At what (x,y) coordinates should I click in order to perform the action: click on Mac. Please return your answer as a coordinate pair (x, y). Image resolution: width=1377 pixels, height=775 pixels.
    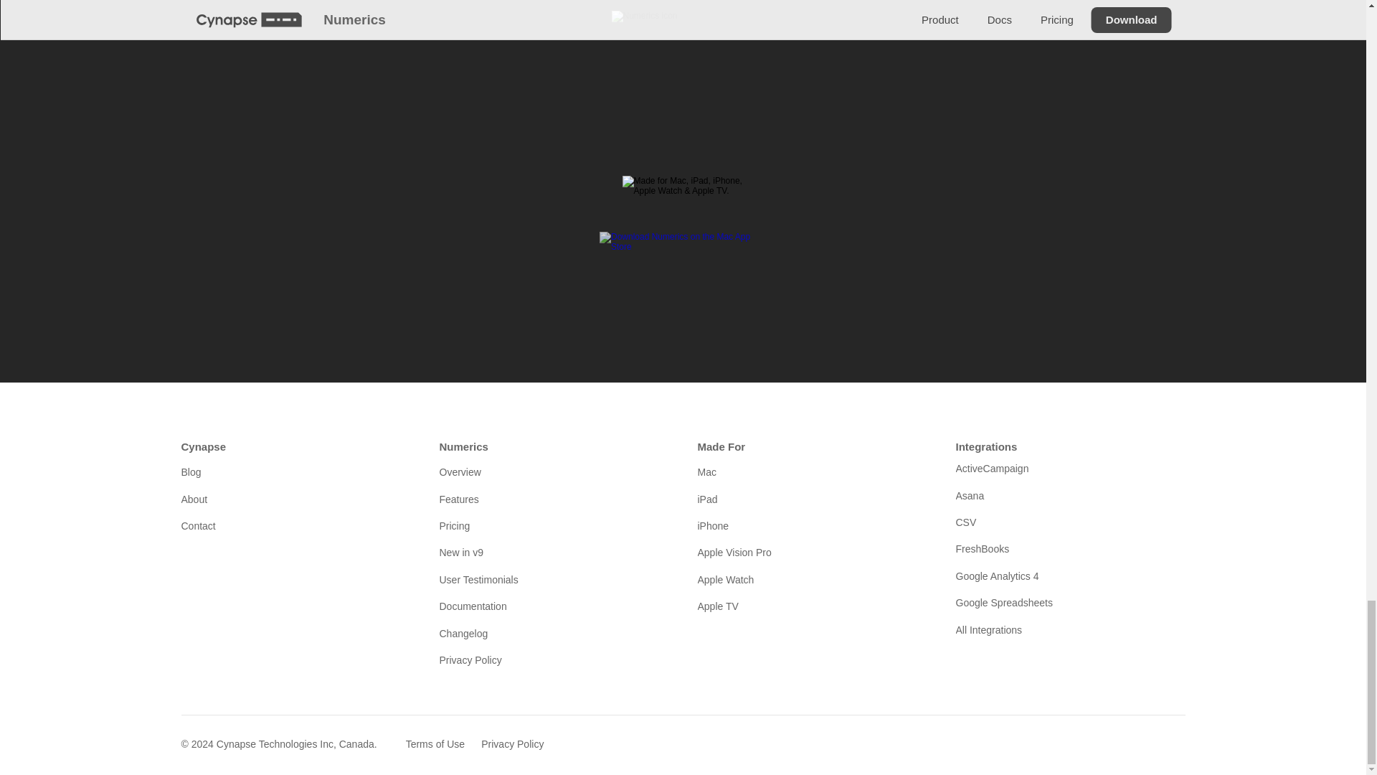
    Looking at the image, I should click on (812, 471).